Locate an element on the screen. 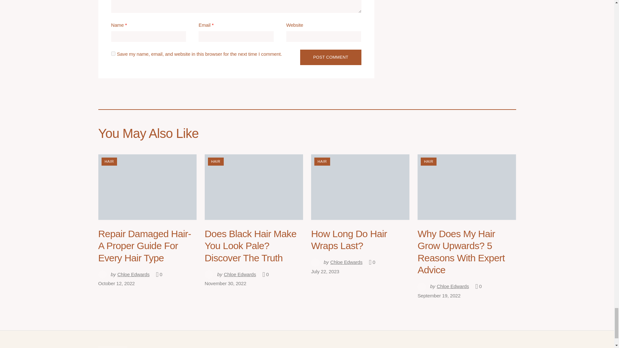 The height and width of the screenshot is (348, 619). View all posts by Chloe Edwards is located at coordinates (123, 275).